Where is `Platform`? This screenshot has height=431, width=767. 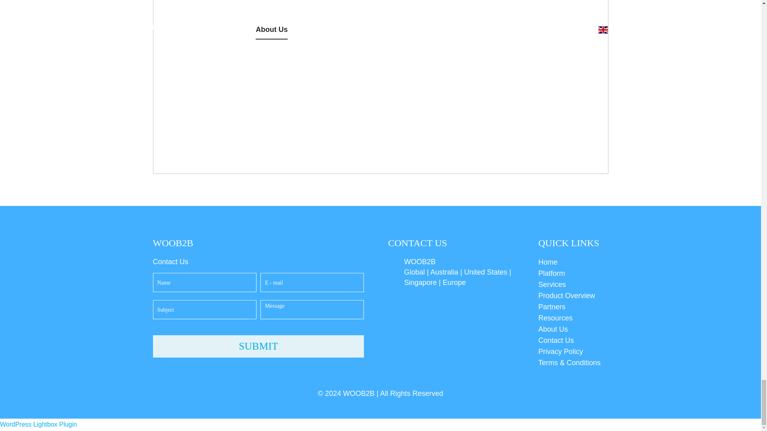
Platform is located at coordinates (573, 273).